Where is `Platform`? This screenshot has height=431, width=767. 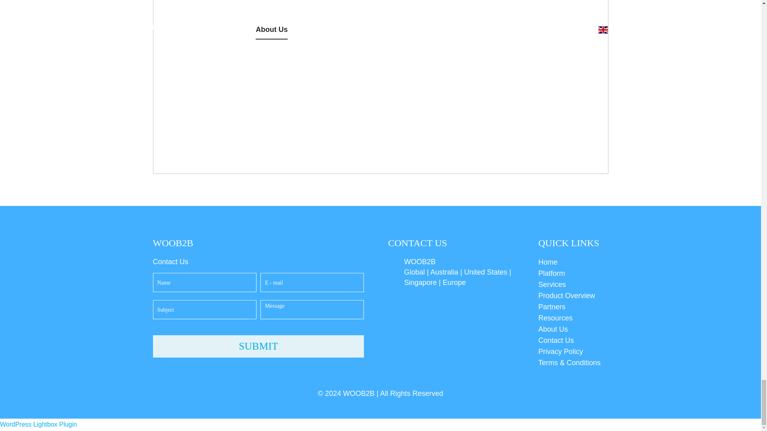
Platform is located at coordinates (573, 273).